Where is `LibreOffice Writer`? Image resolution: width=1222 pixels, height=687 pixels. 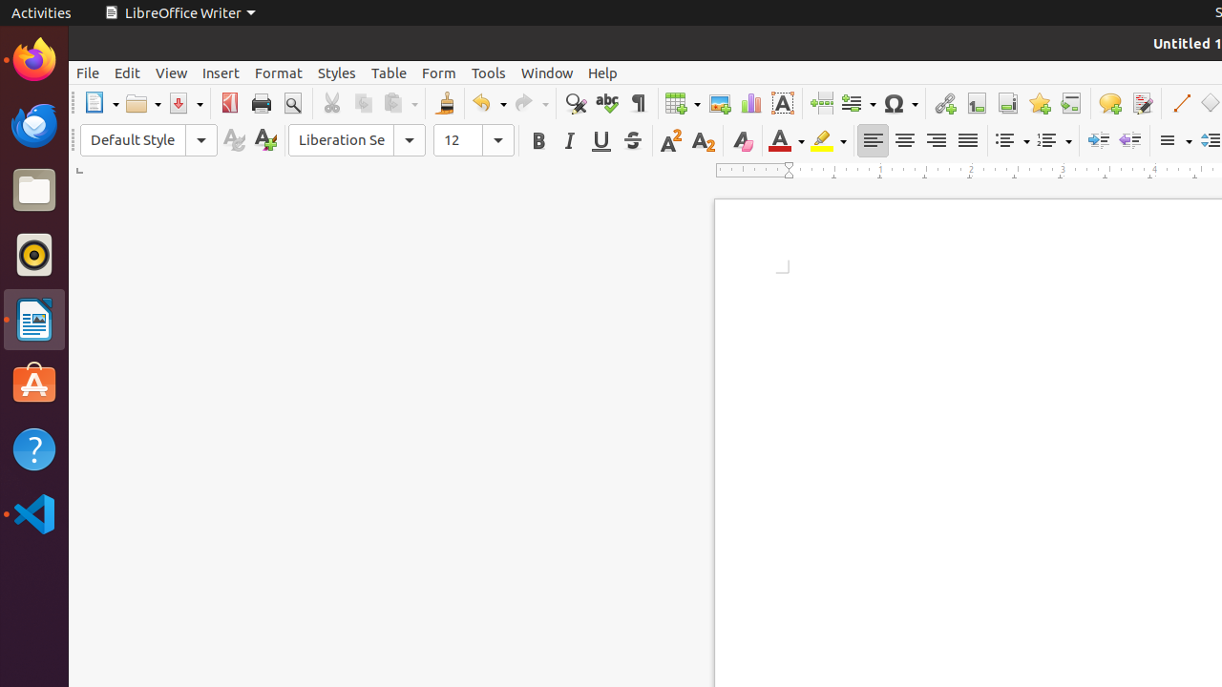 LibreOffice Writer is located at coordinates (34, 319).